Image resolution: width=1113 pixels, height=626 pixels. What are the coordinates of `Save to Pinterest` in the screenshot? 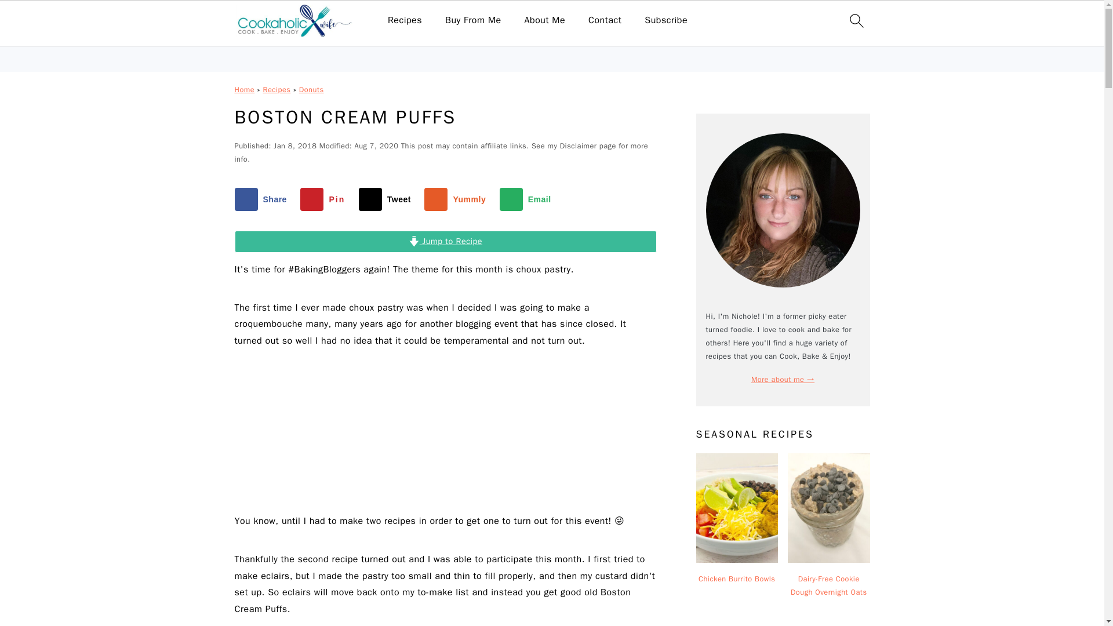 It's located at (325, 199).